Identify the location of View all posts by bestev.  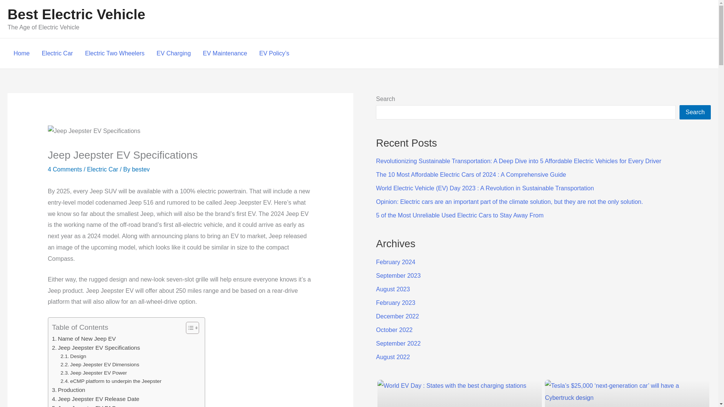
(141, 169).